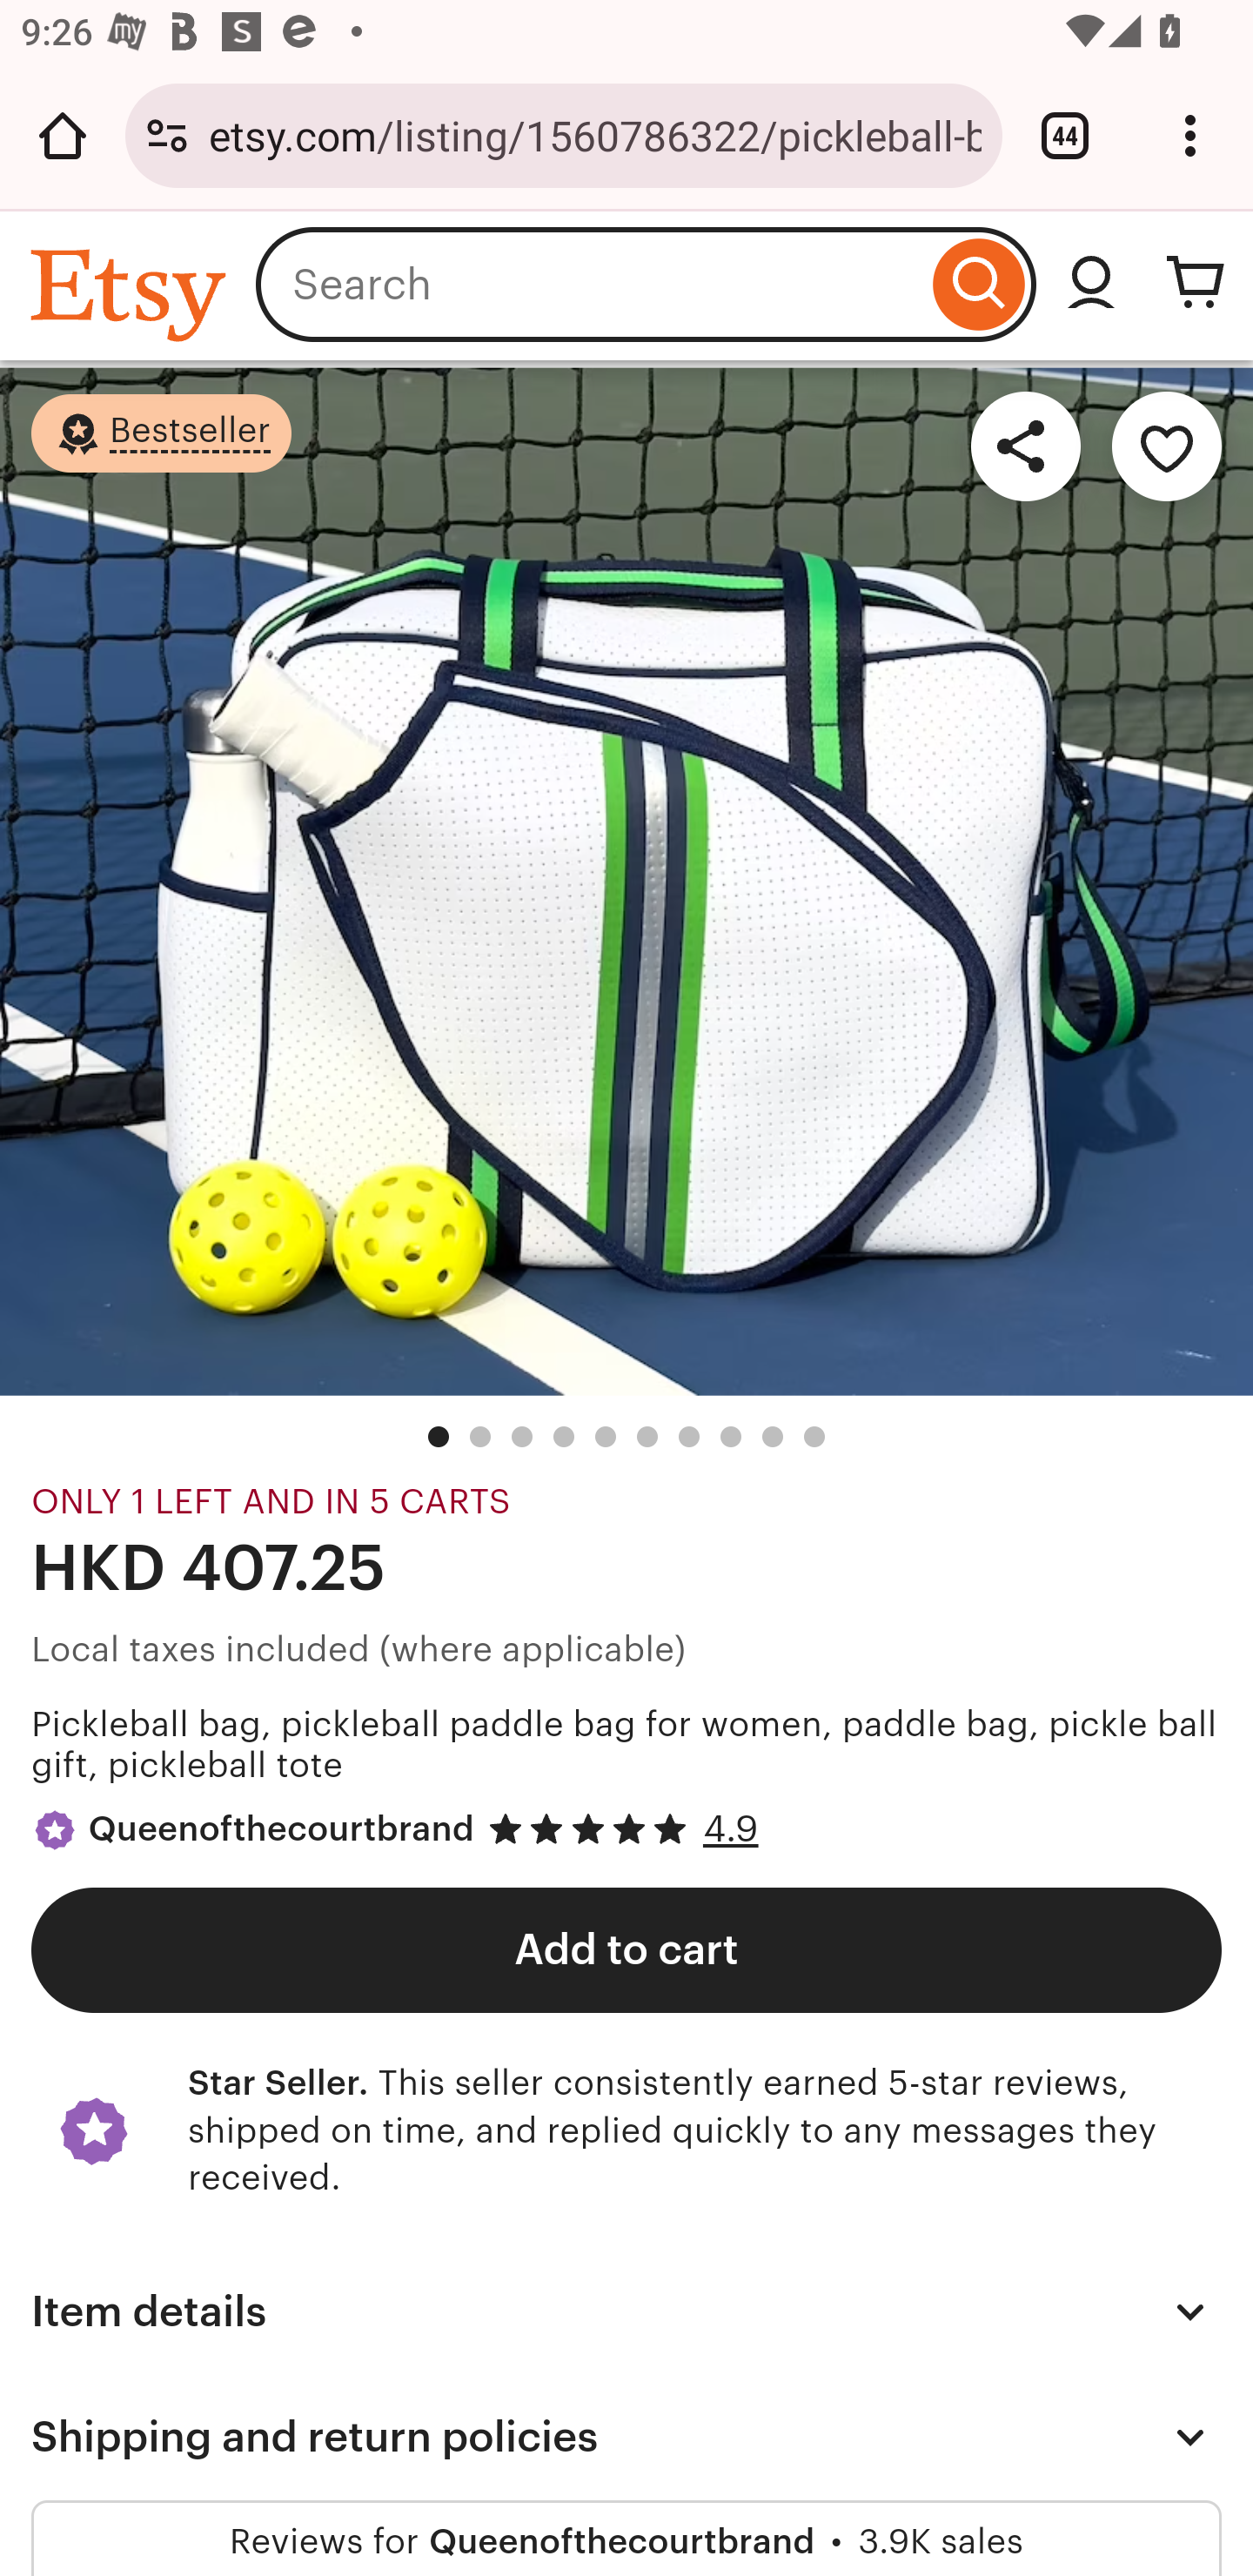 The height and width of the screenshot is (2576, 1253). What do you see at coordinates (600, 1829) in the screenshot?
I see `5 out of 5 stars` at bounding box center [600, 1829].